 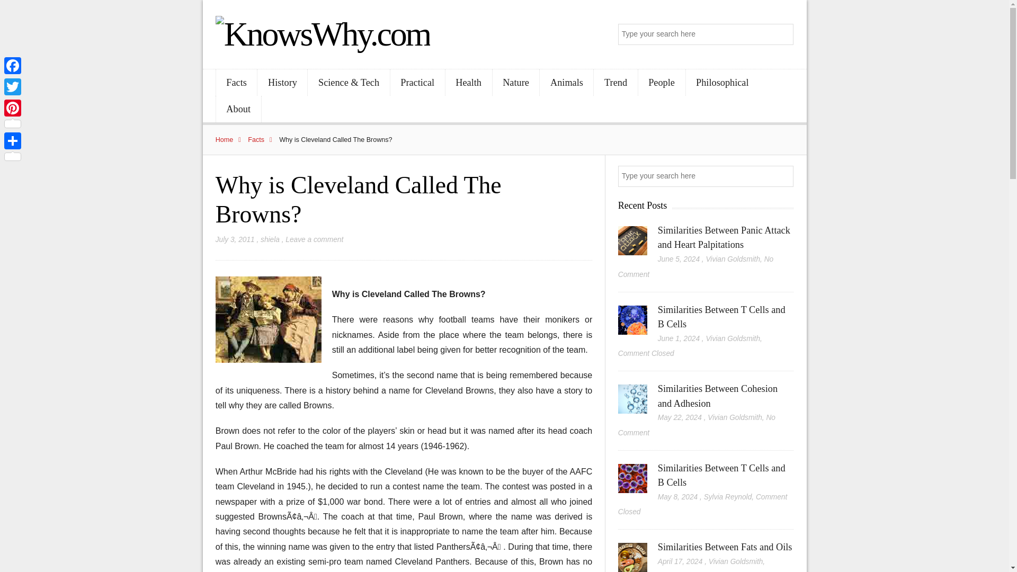 I want to click on Practical, so click(x=417, y=83).